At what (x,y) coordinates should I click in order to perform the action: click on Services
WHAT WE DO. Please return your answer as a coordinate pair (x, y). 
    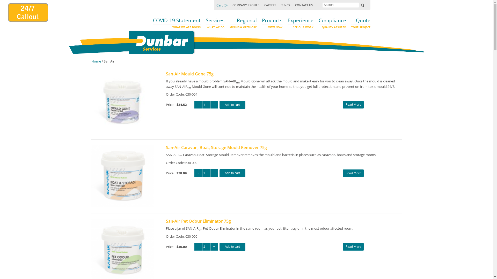
    Looking at the image, I should click on (215, 25).